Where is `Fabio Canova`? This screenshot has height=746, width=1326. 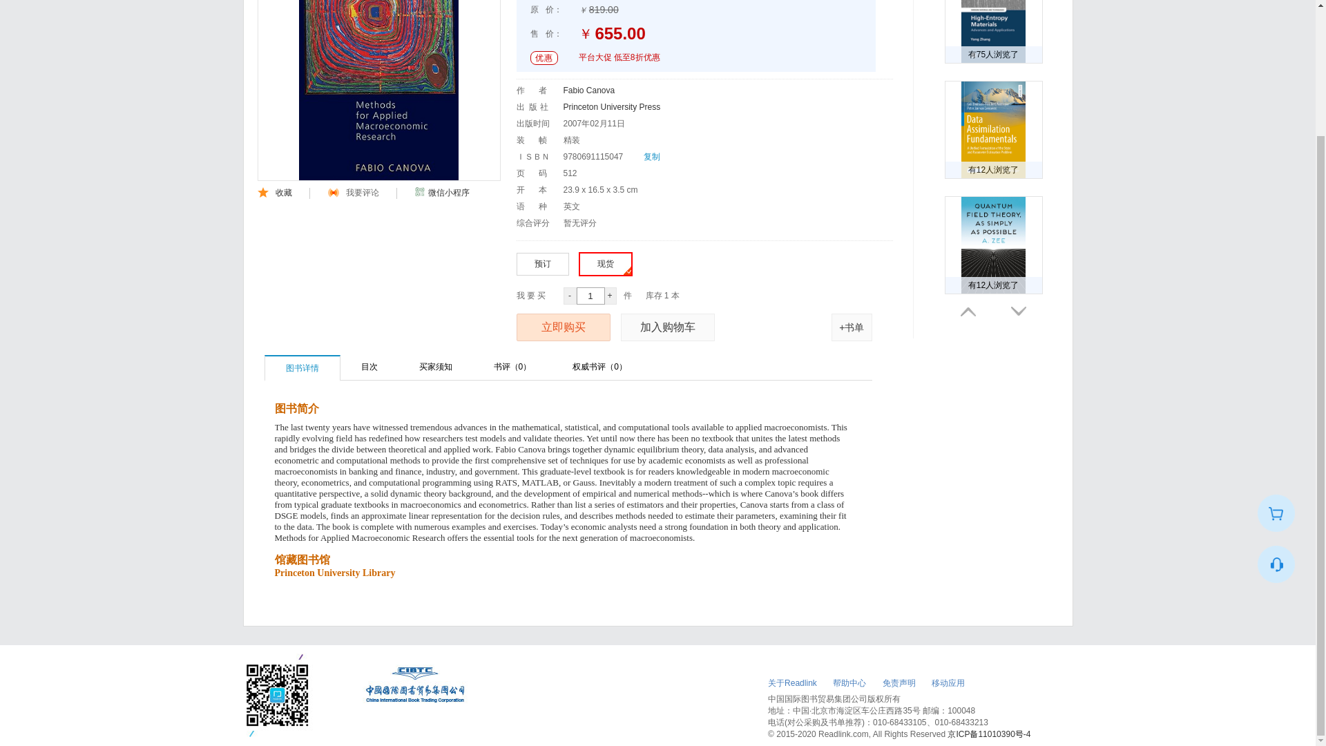 Fabio Canova is located at coordinates (589, 90).